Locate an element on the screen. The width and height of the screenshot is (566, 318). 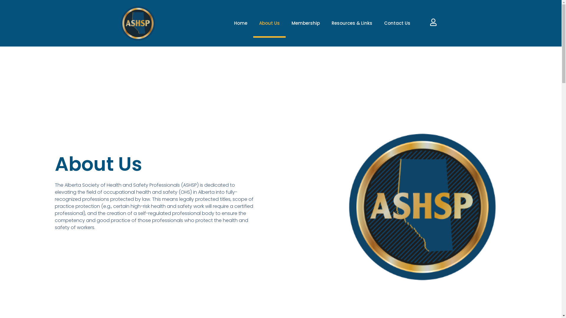
Contact Us is located at coordinates (397, 23).